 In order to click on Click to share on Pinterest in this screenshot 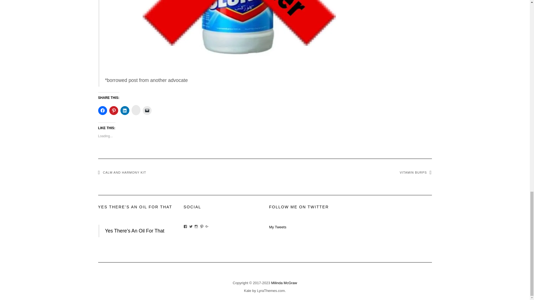, I will do `click(113, 111)`.